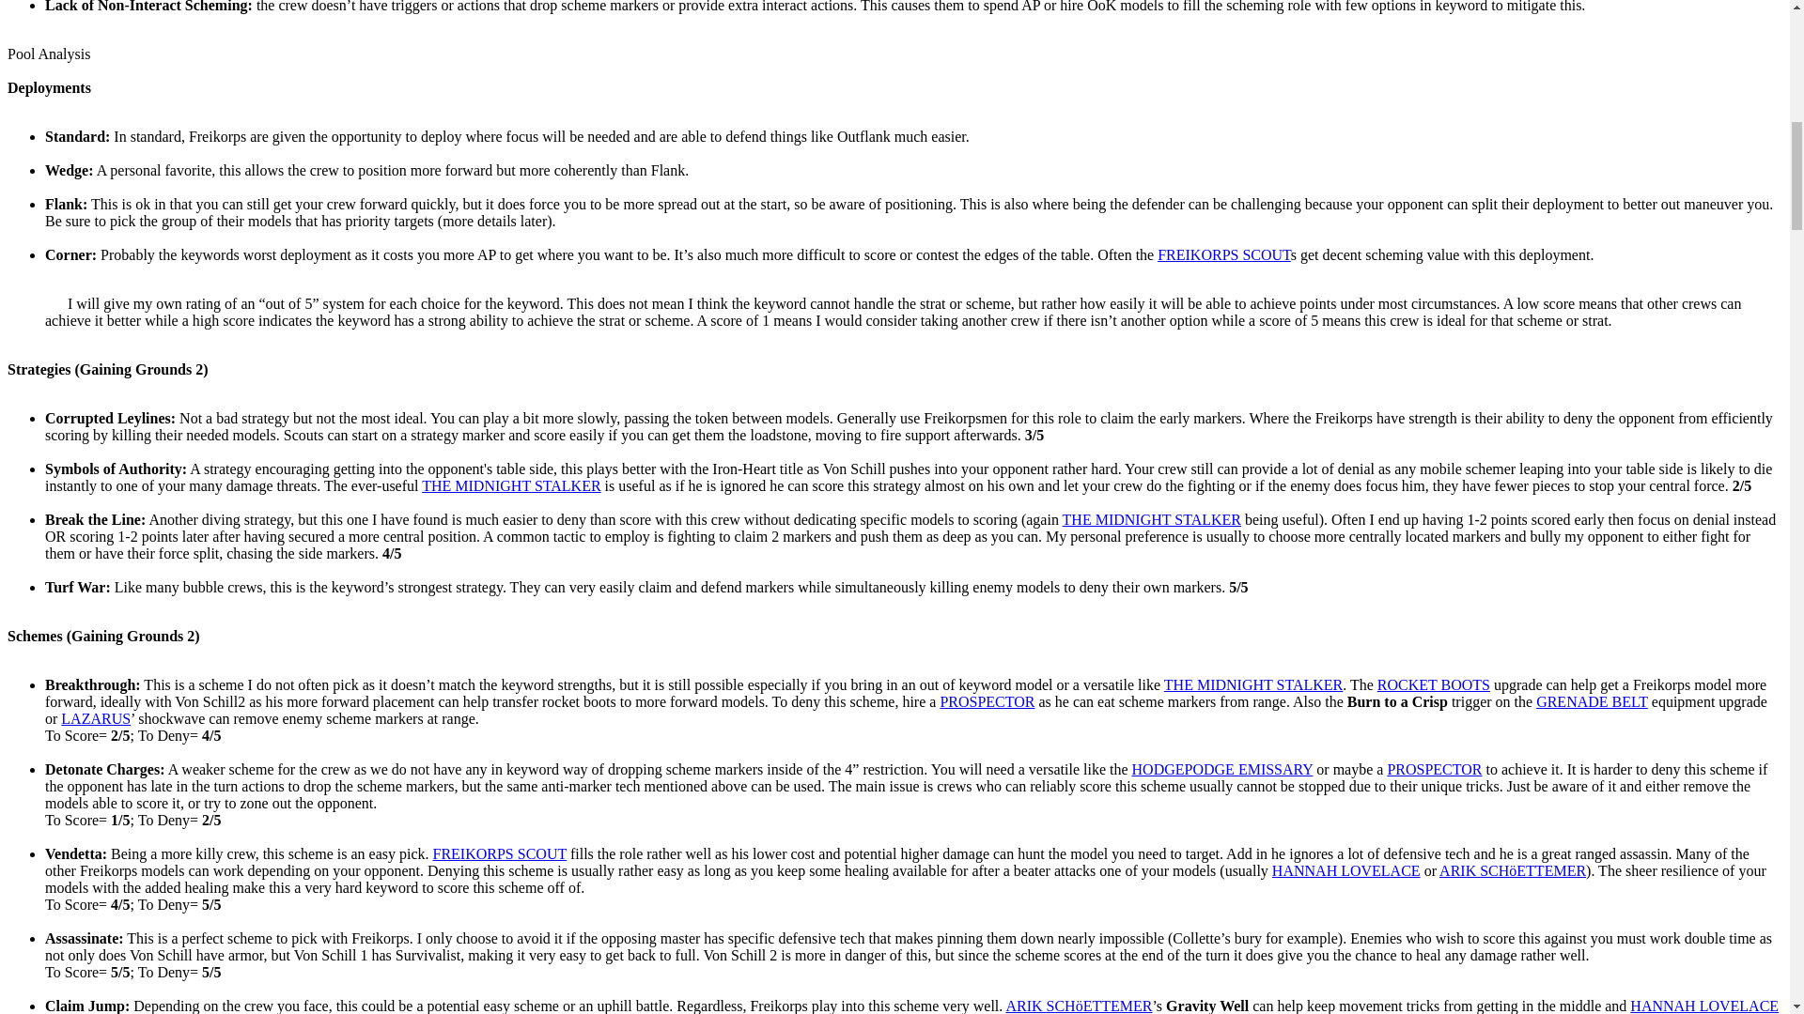 Image resolution: width=1804 pixels, height=1014 pixels. I want to click on GRENADE BELT, so click(1592, 701).